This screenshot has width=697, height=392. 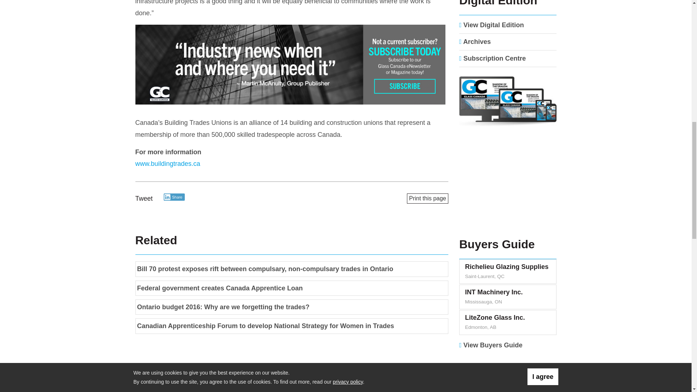 I want to click on 3rd party ad content, so click(x=508, y=185).